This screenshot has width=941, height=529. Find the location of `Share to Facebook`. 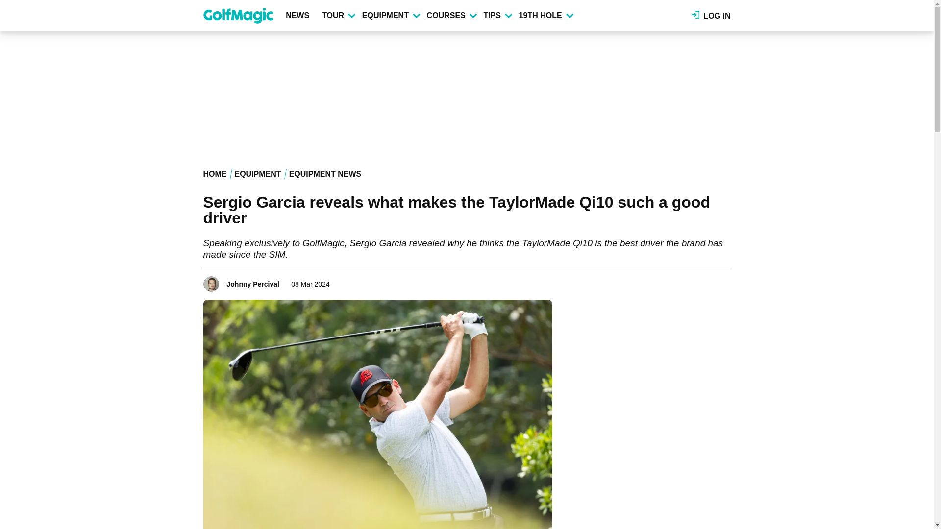

Share to Facebook is located at coordinates (682, 281).